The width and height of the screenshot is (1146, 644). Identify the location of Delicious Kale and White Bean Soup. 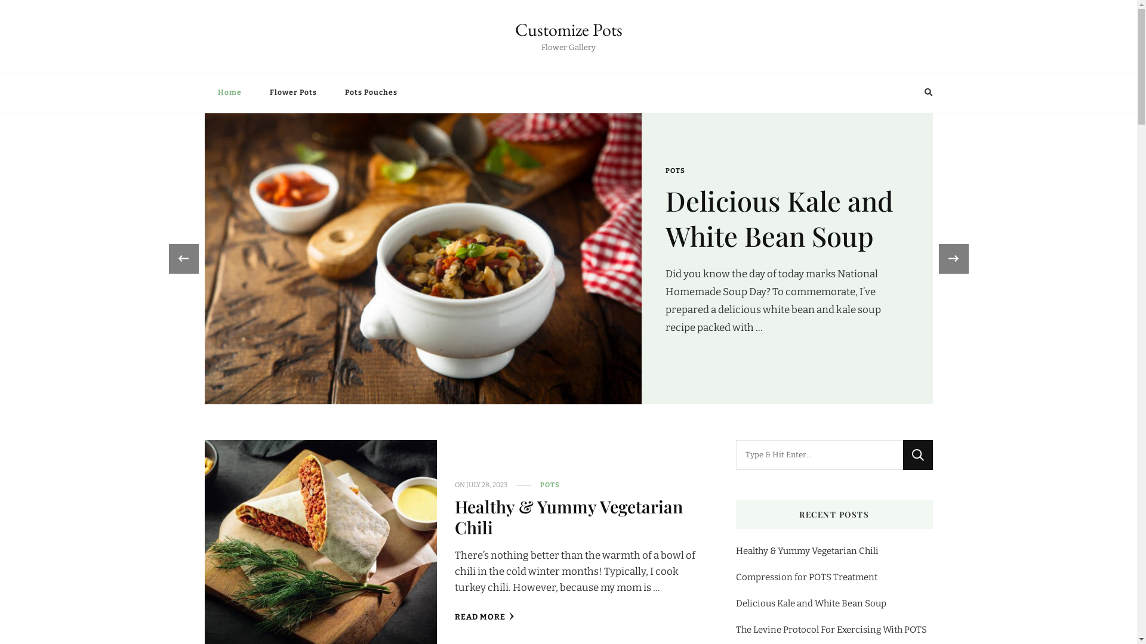
(811, 603).